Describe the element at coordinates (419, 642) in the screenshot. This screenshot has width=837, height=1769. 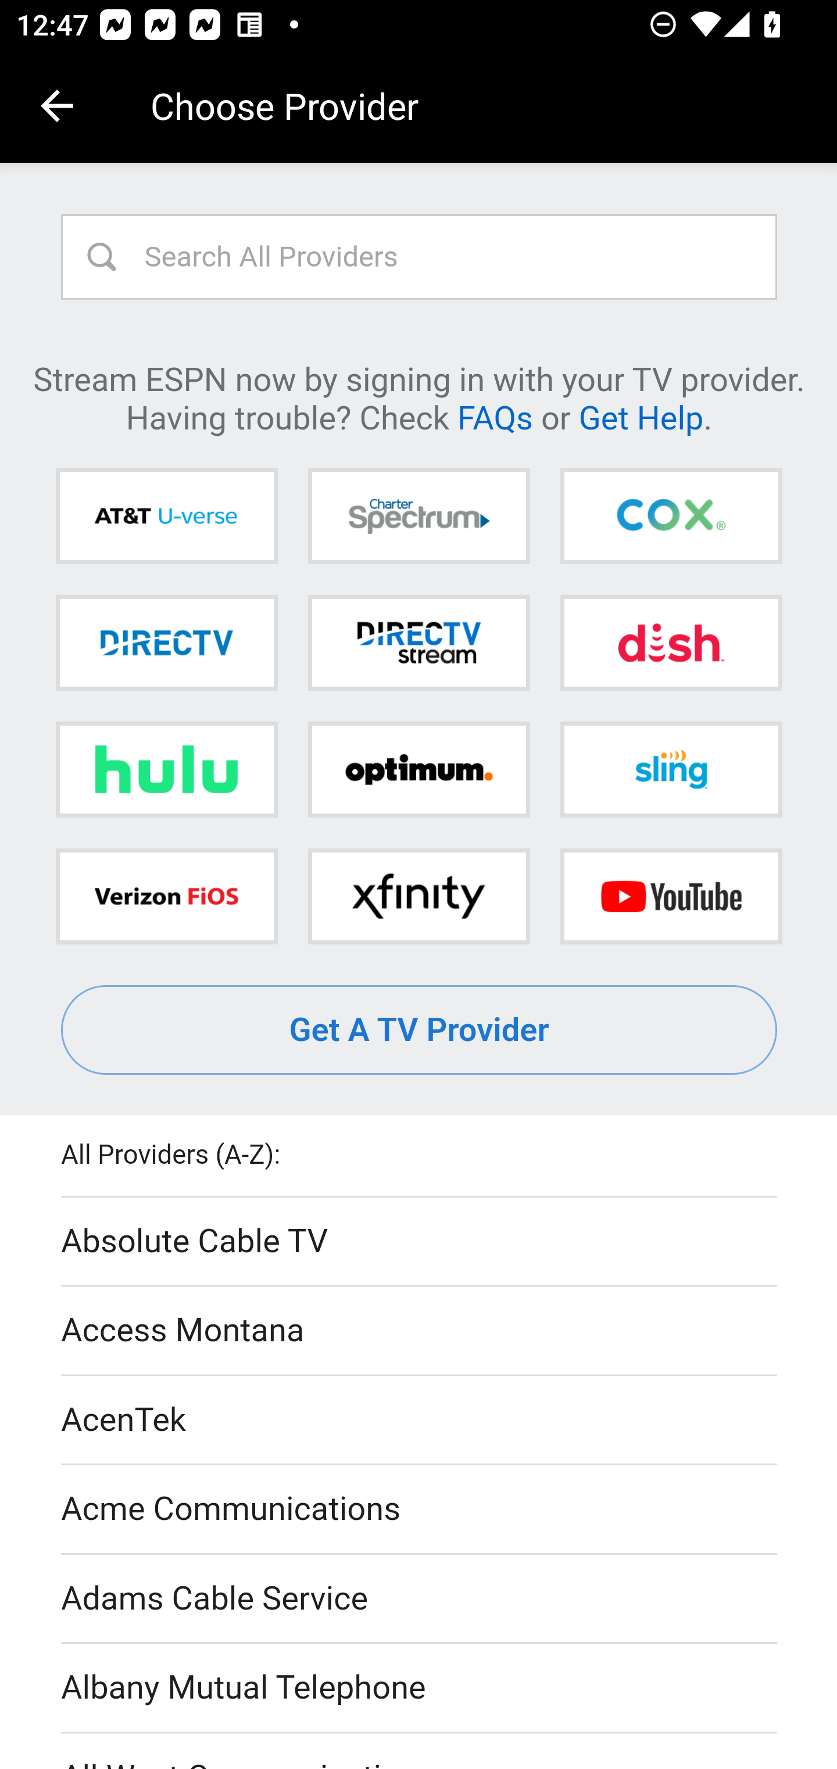
I see `DIRECTV STREAM` at that location.